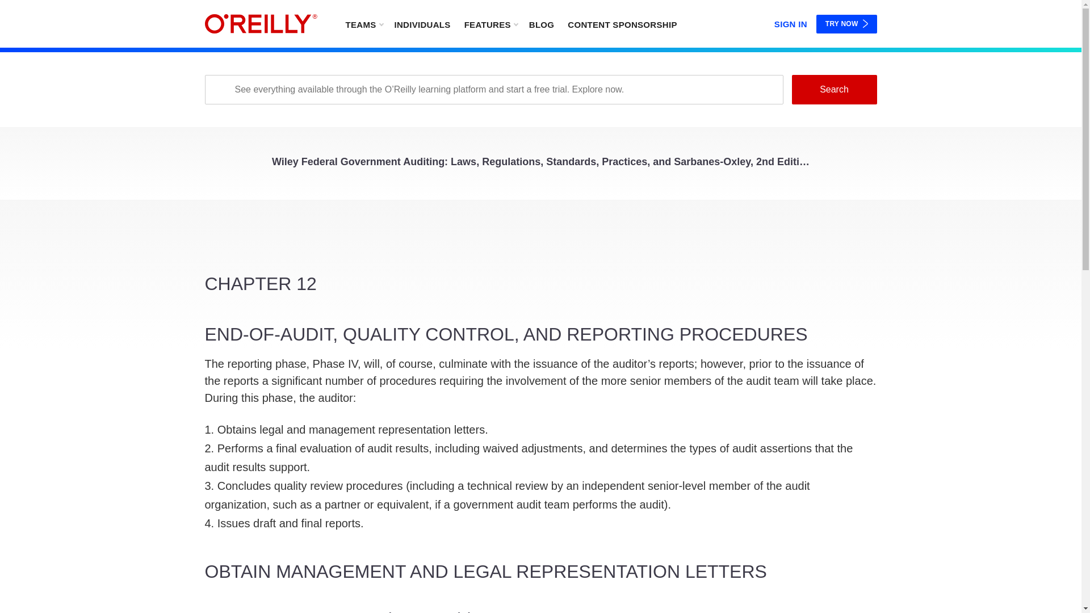 This screenshot has height=613, width=1090. What do you see at coordinates (833, 89) in the screenshot?
I see `Search` at bounding box center [833, 89].